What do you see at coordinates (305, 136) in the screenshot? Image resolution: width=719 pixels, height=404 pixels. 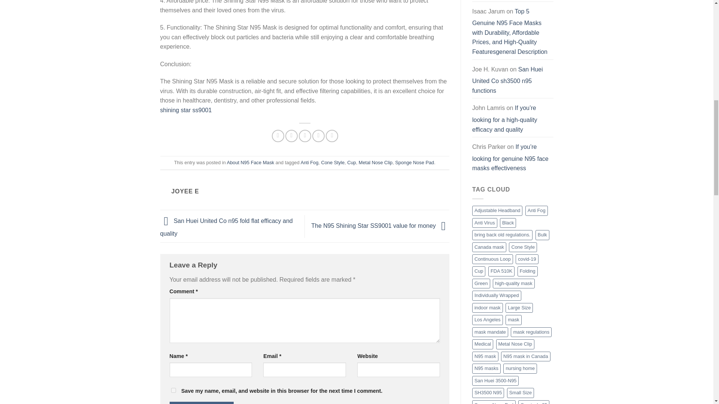 I see `Email to a Friend` at bounding box center [305, 136].